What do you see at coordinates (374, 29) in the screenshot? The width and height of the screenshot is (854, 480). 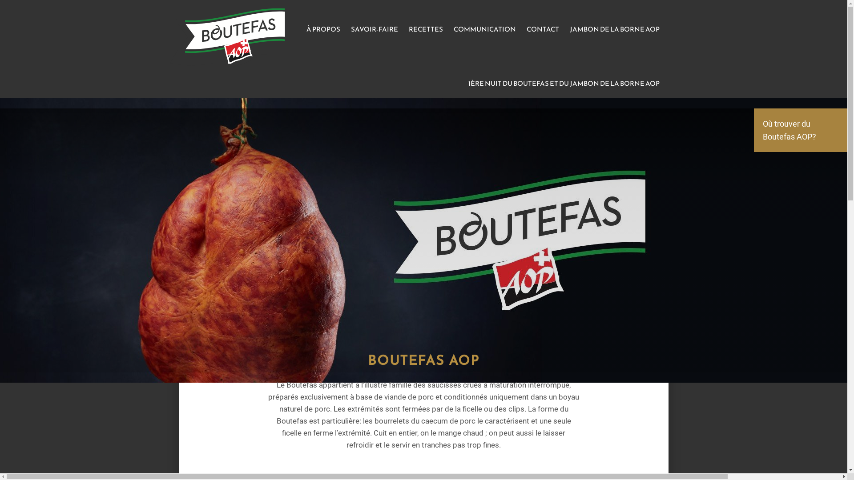 I see `SAVOIR-FAIRE` at bounding box center [374, 29].